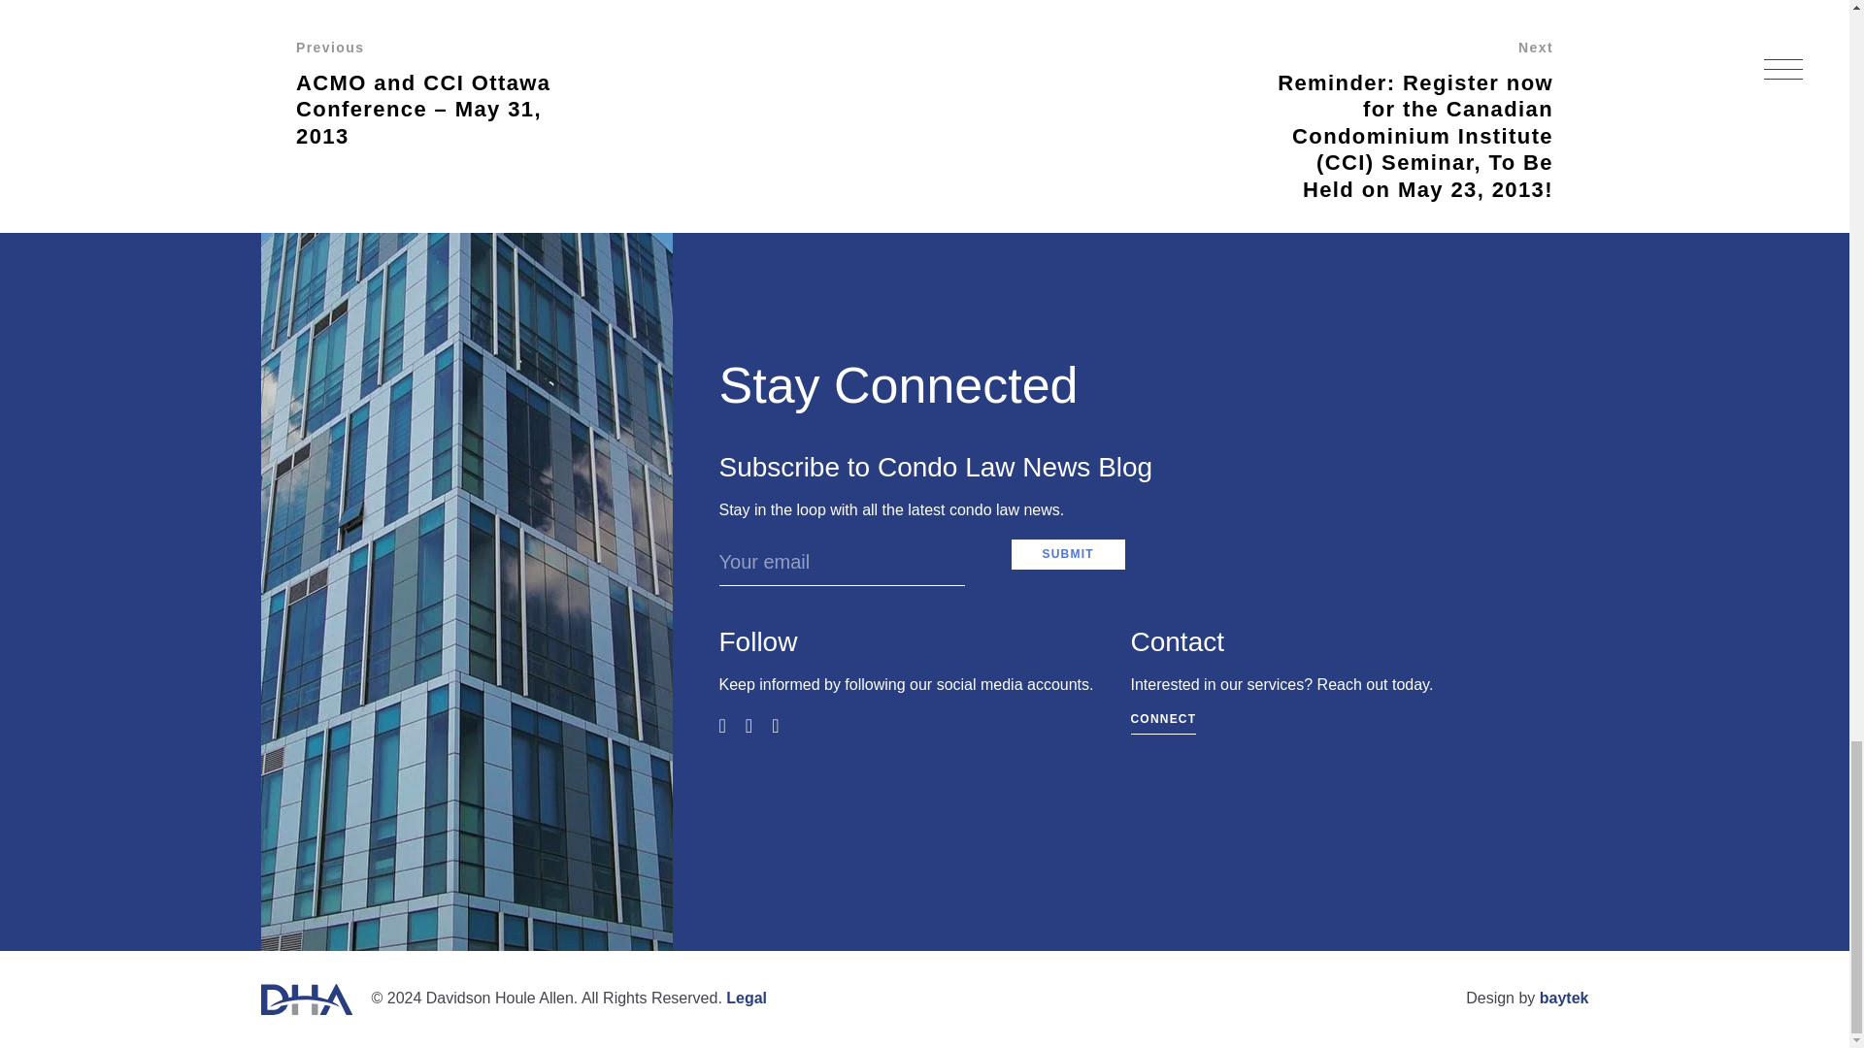 The image size is (1864, 1048). What do you see at coordinates (1068, 555) in the screenshot?
I see `Submit` at bounding box center [1068, 555].